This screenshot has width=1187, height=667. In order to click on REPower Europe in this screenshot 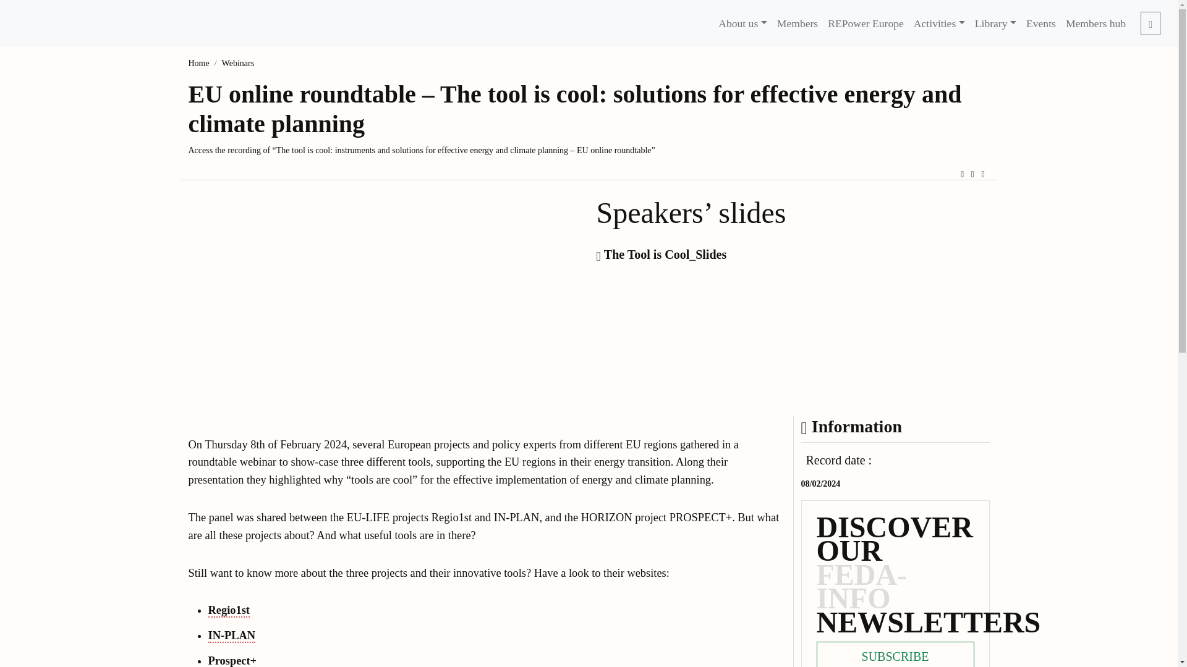, I will do `click(866, 23)`.